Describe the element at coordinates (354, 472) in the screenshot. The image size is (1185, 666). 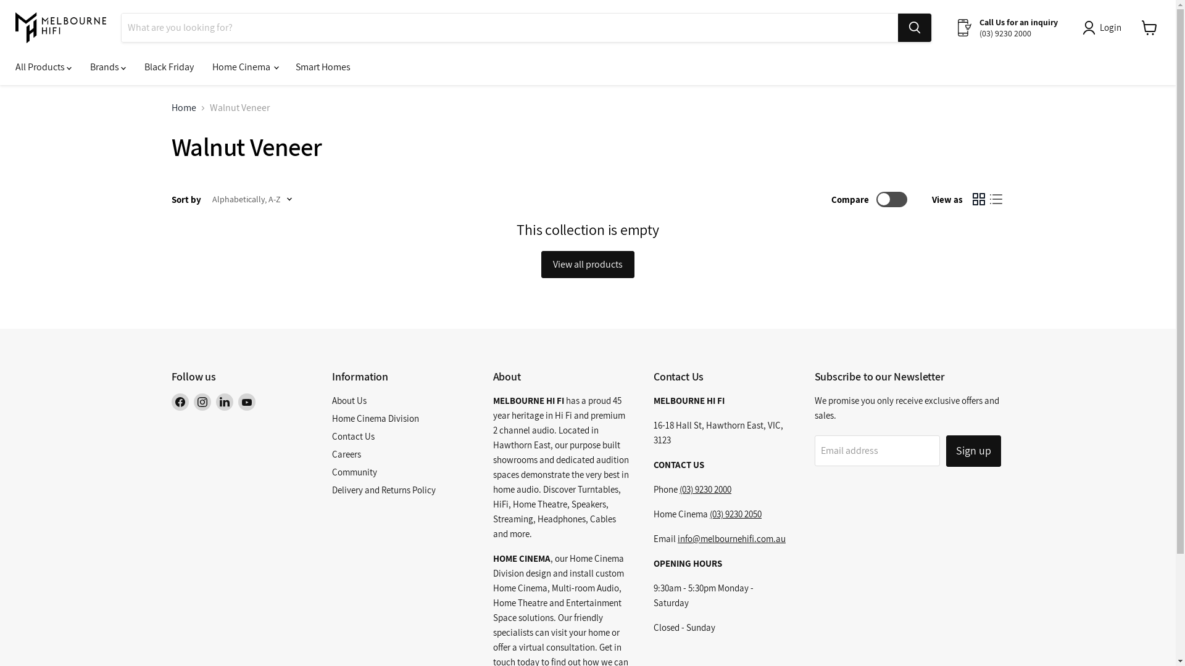
I see `Community` at that location.